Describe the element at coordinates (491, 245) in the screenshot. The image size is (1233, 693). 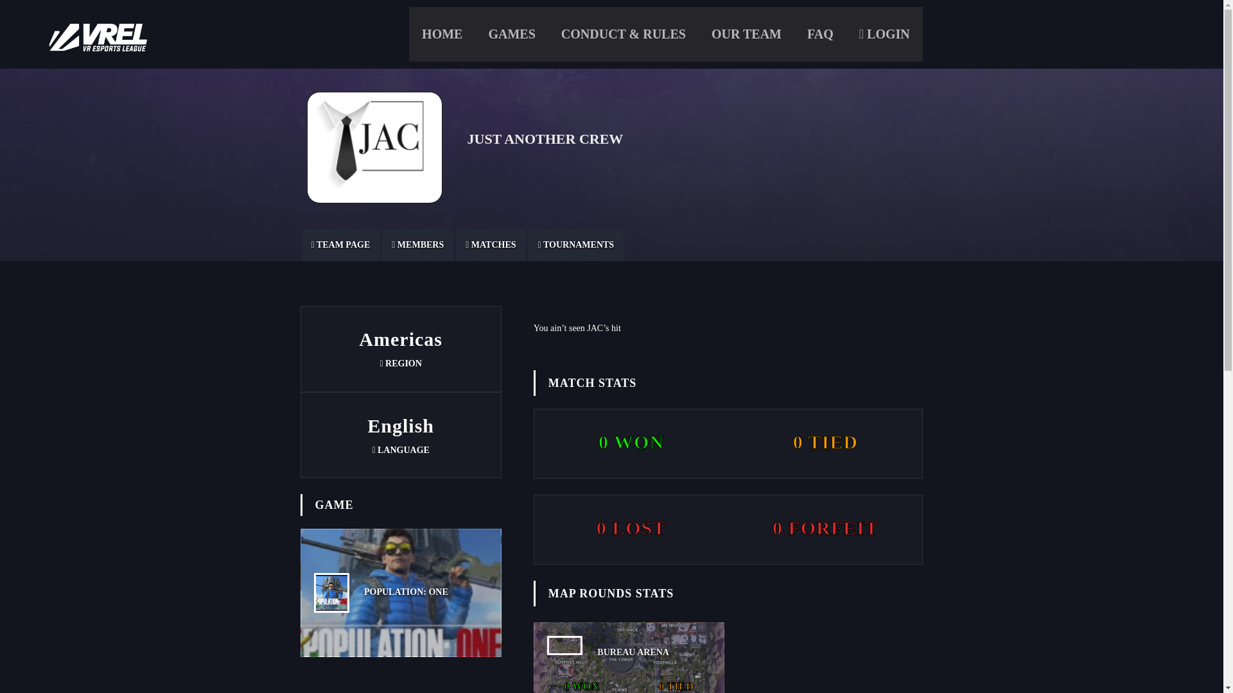
I see `MATCHES` at that location.